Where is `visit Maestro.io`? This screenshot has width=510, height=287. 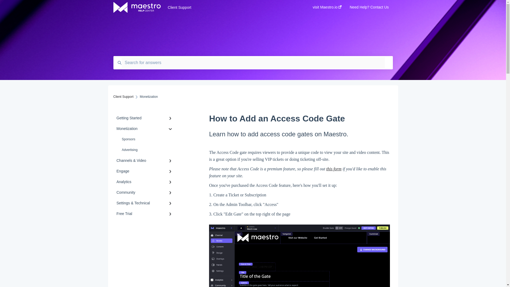
visit Maestro.io is located at coordinates (327, 9).